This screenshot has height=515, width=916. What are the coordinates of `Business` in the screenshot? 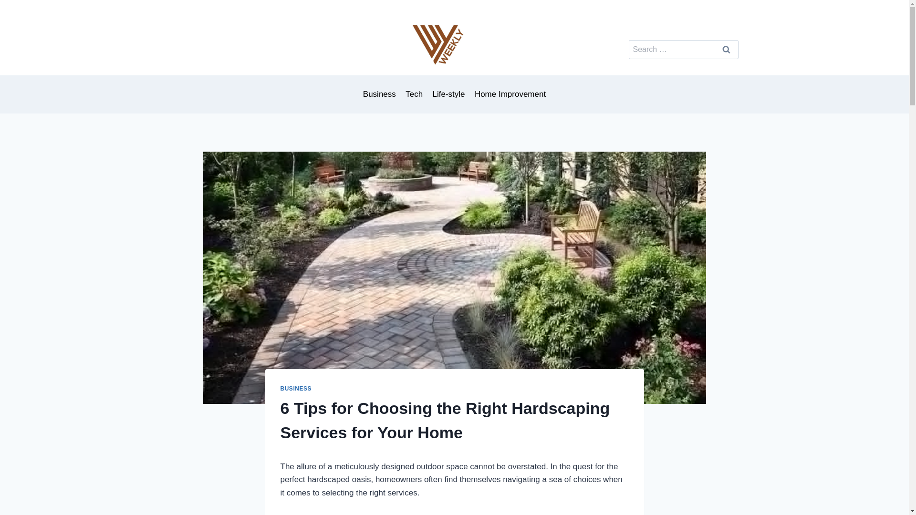 It's located at (379, 94).